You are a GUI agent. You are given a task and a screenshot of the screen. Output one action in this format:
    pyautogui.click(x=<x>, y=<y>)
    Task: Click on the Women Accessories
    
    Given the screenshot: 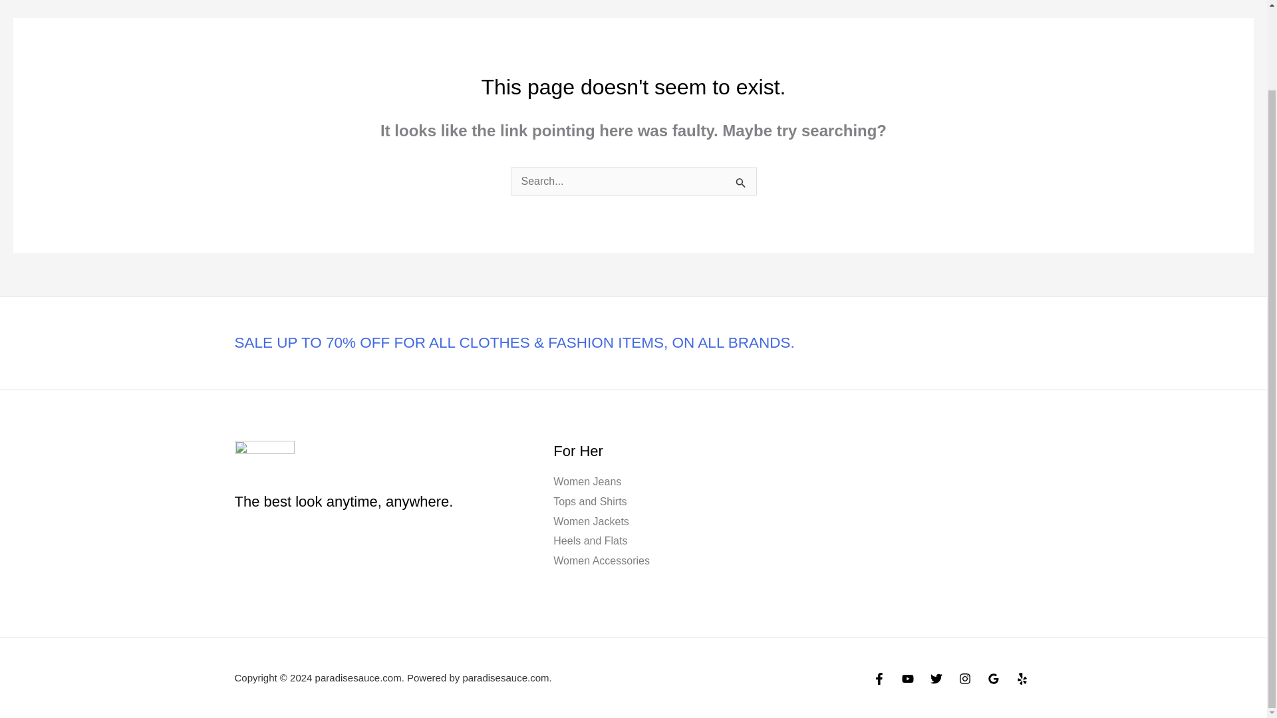 What is the action you would take?
    pyautogui.click(x=601, y=560)
    